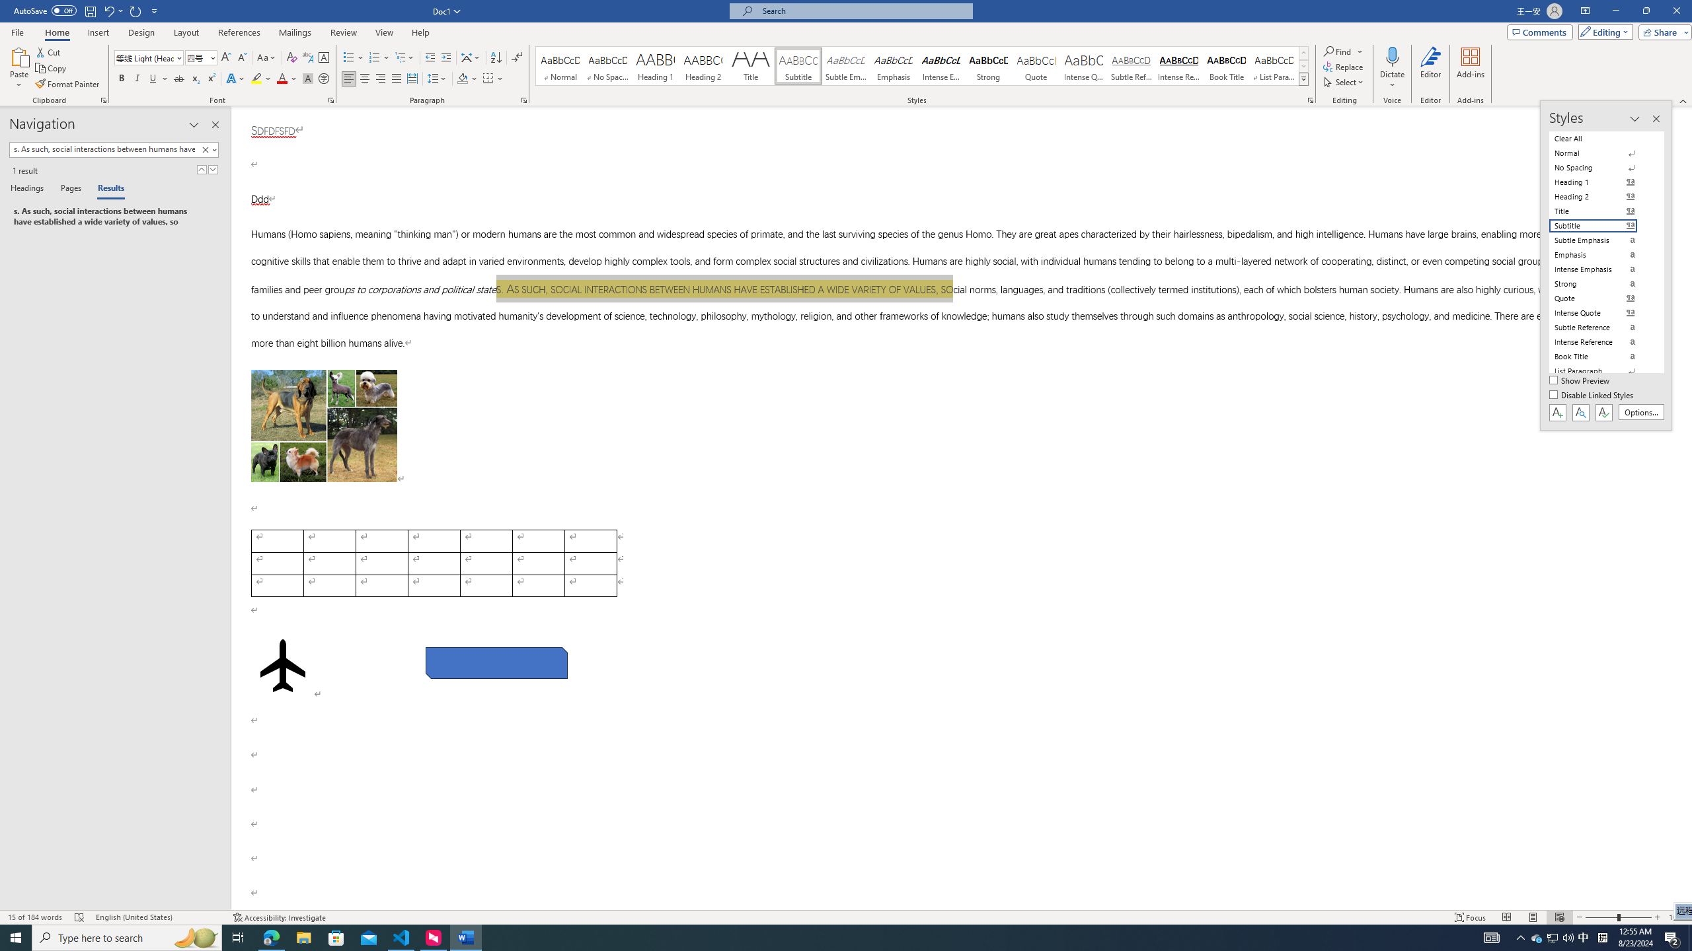 The width and height of the screenshot is (1692, 951). What do you see at coordinates (104, 149) in the screenshot?
I see `Search document` at bounding box center [104, 149].